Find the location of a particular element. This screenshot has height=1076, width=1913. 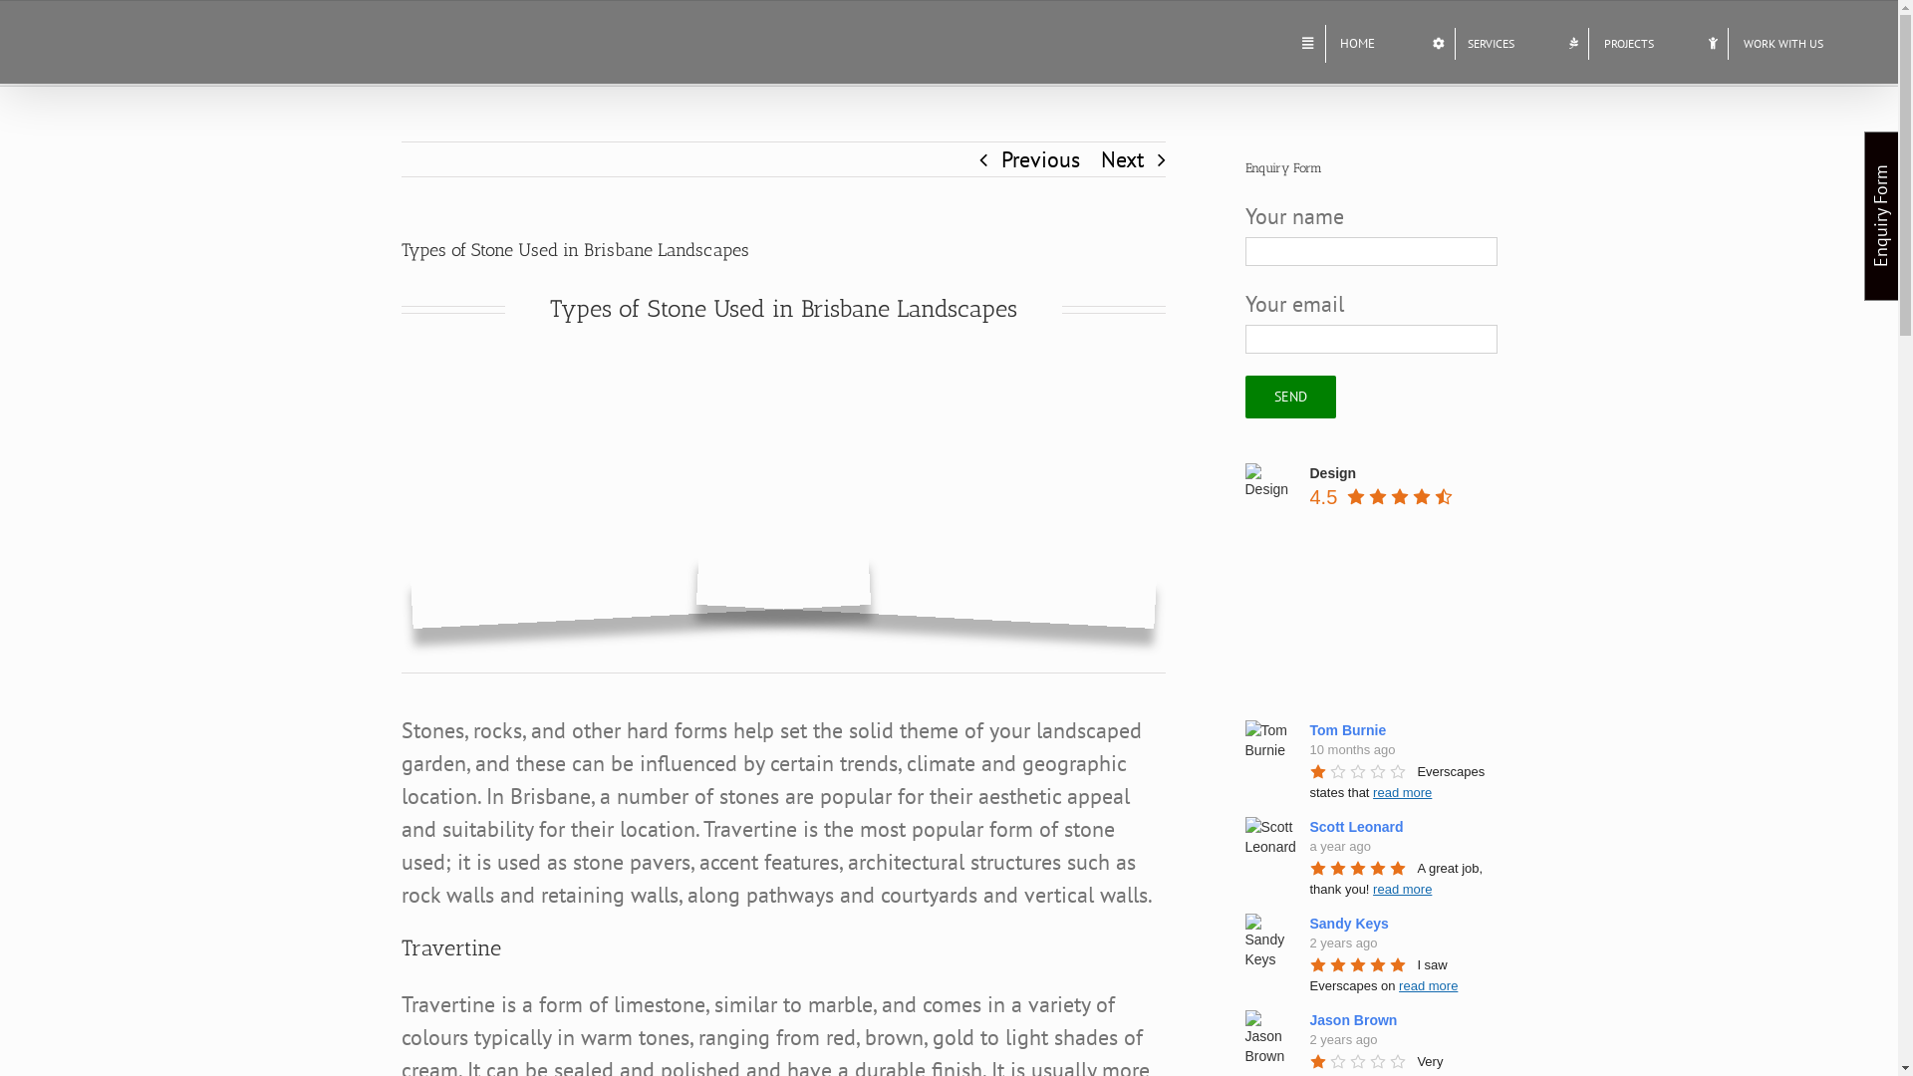

Jason Brown is located at coordinates (1356, 1020).